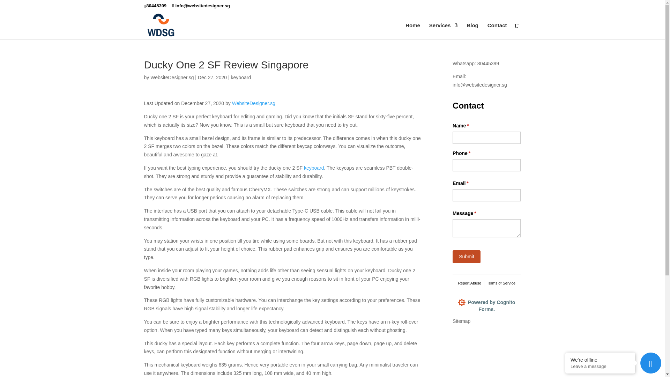  What do you see at coordinates (443, 31) in the screenshot?
I see `Services` at bounding box center [443, 31].